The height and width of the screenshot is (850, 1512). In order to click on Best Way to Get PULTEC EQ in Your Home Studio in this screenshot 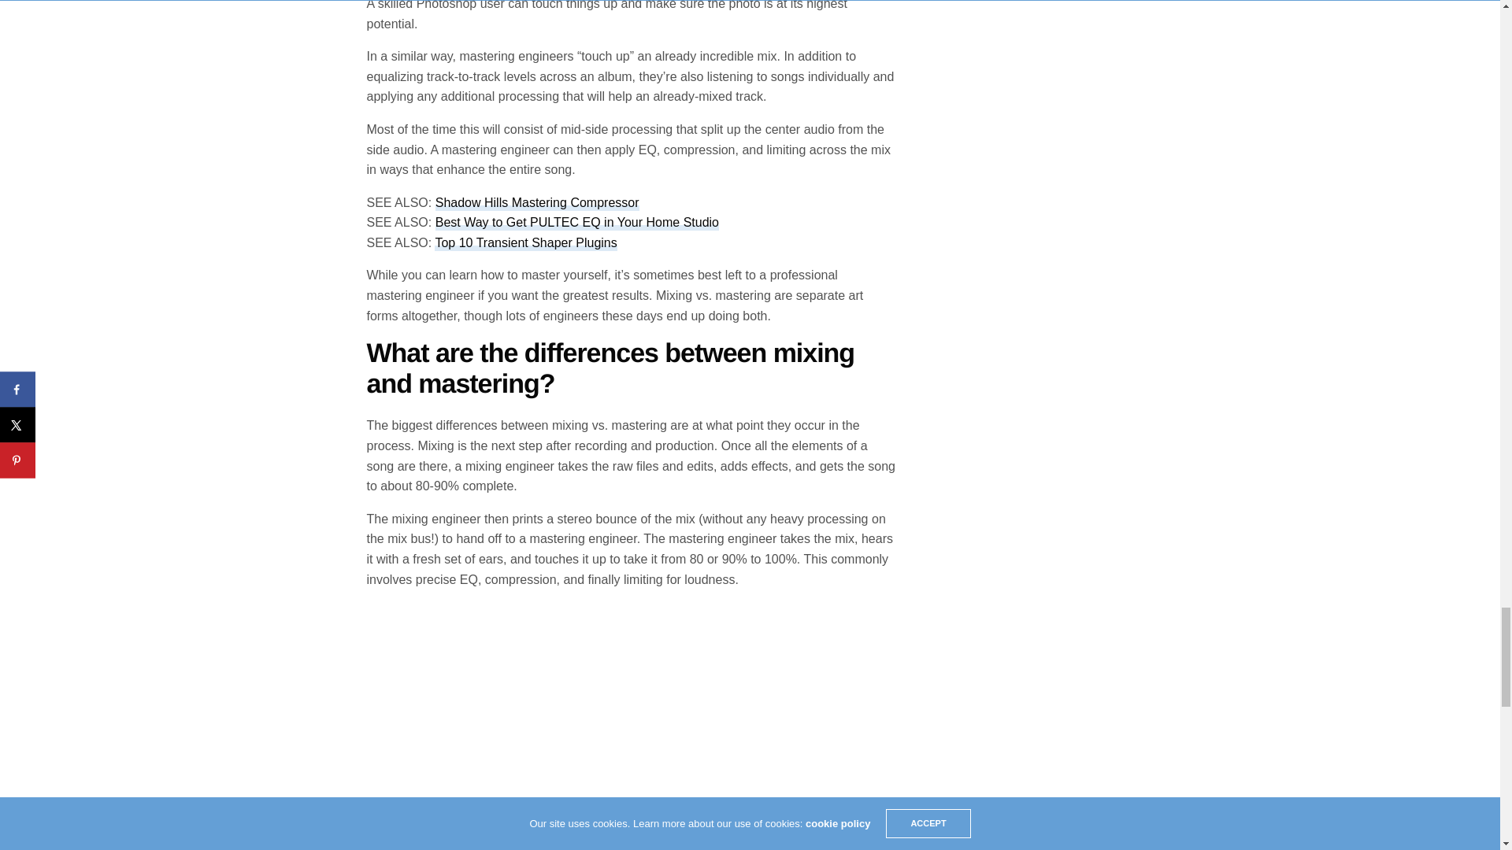, I will do `click(576, 223)`.